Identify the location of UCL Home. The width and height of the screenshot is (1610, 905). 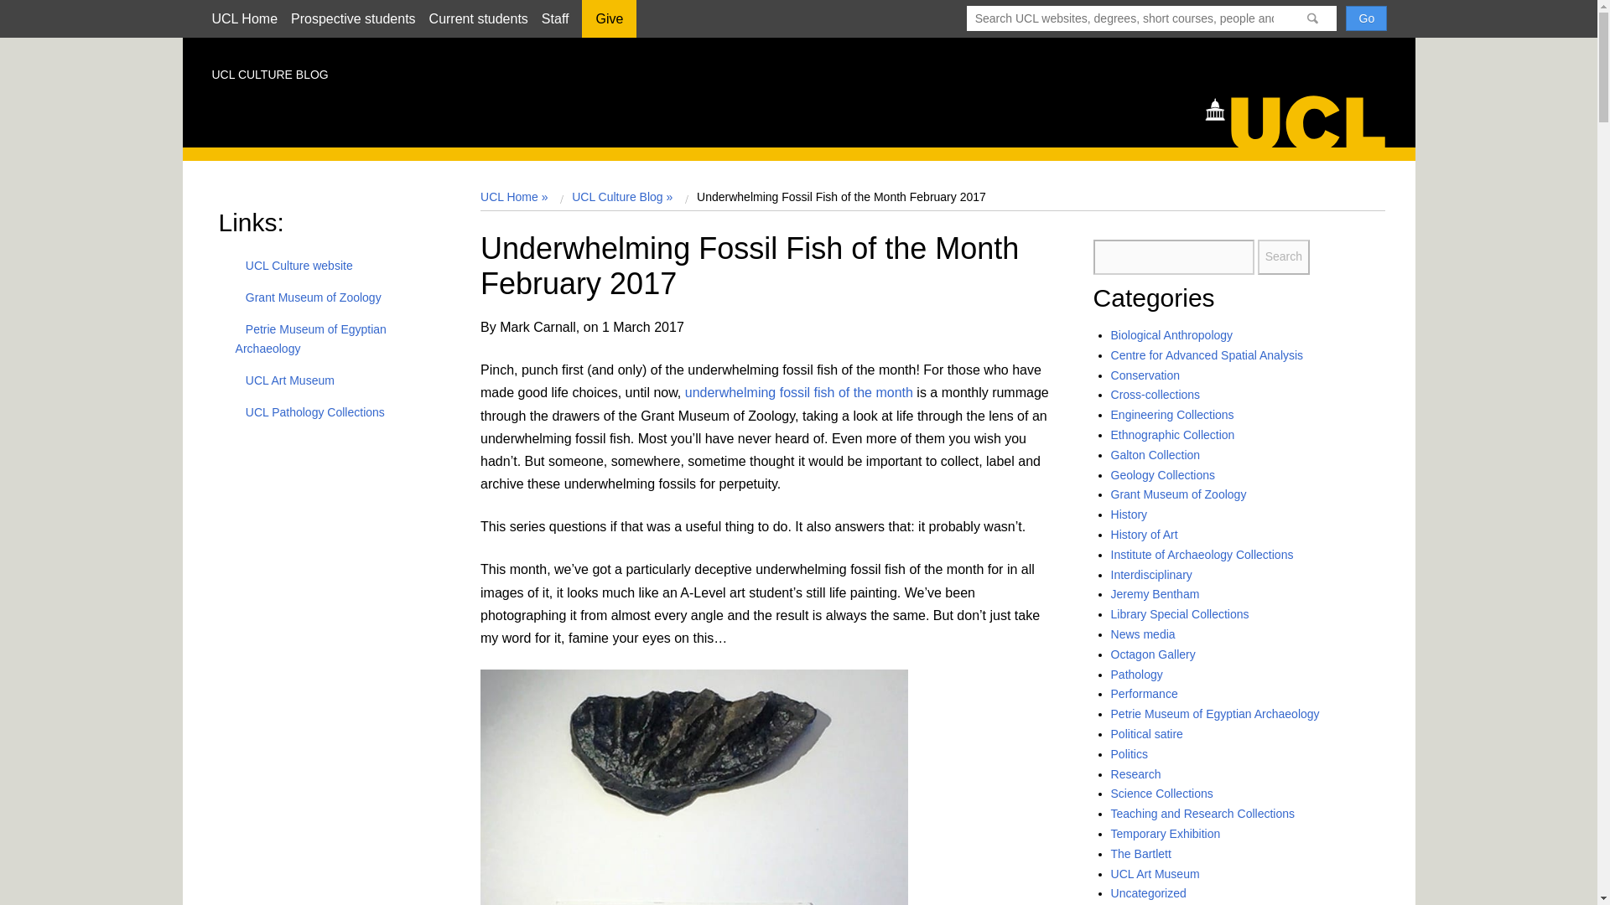
(243, 18).